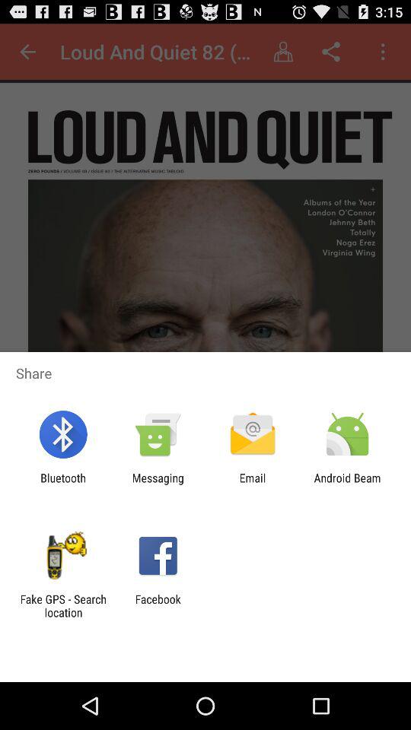  I want to click on turn off the app next to the messaging item, so click(62, 484).